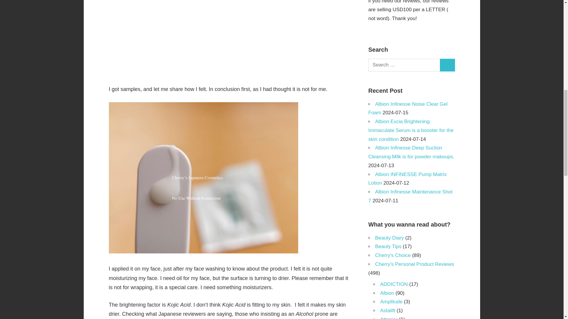 The image size is (568, 319). Describe the element at coordinates (404, 65) in the screenshot. I see `Search for:` at that location.